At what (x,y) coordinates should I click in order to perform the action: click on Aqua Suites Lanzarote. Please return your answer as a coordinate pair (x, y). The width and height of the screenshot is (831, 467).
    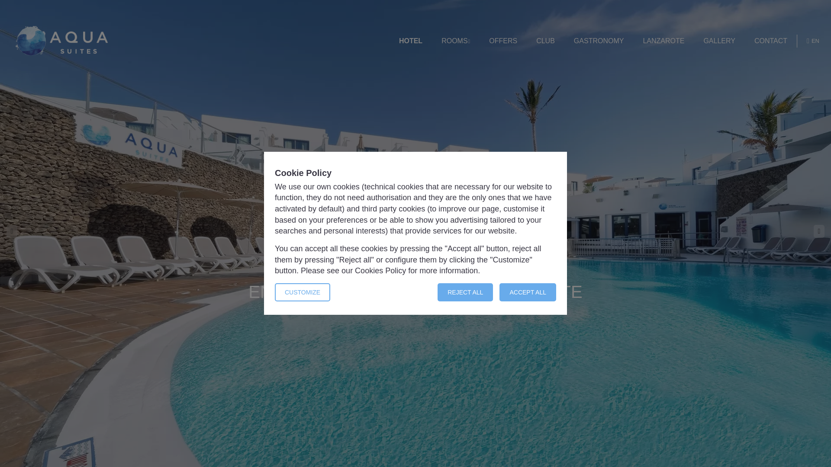
    Looking at the image, I should click on (61, 41).